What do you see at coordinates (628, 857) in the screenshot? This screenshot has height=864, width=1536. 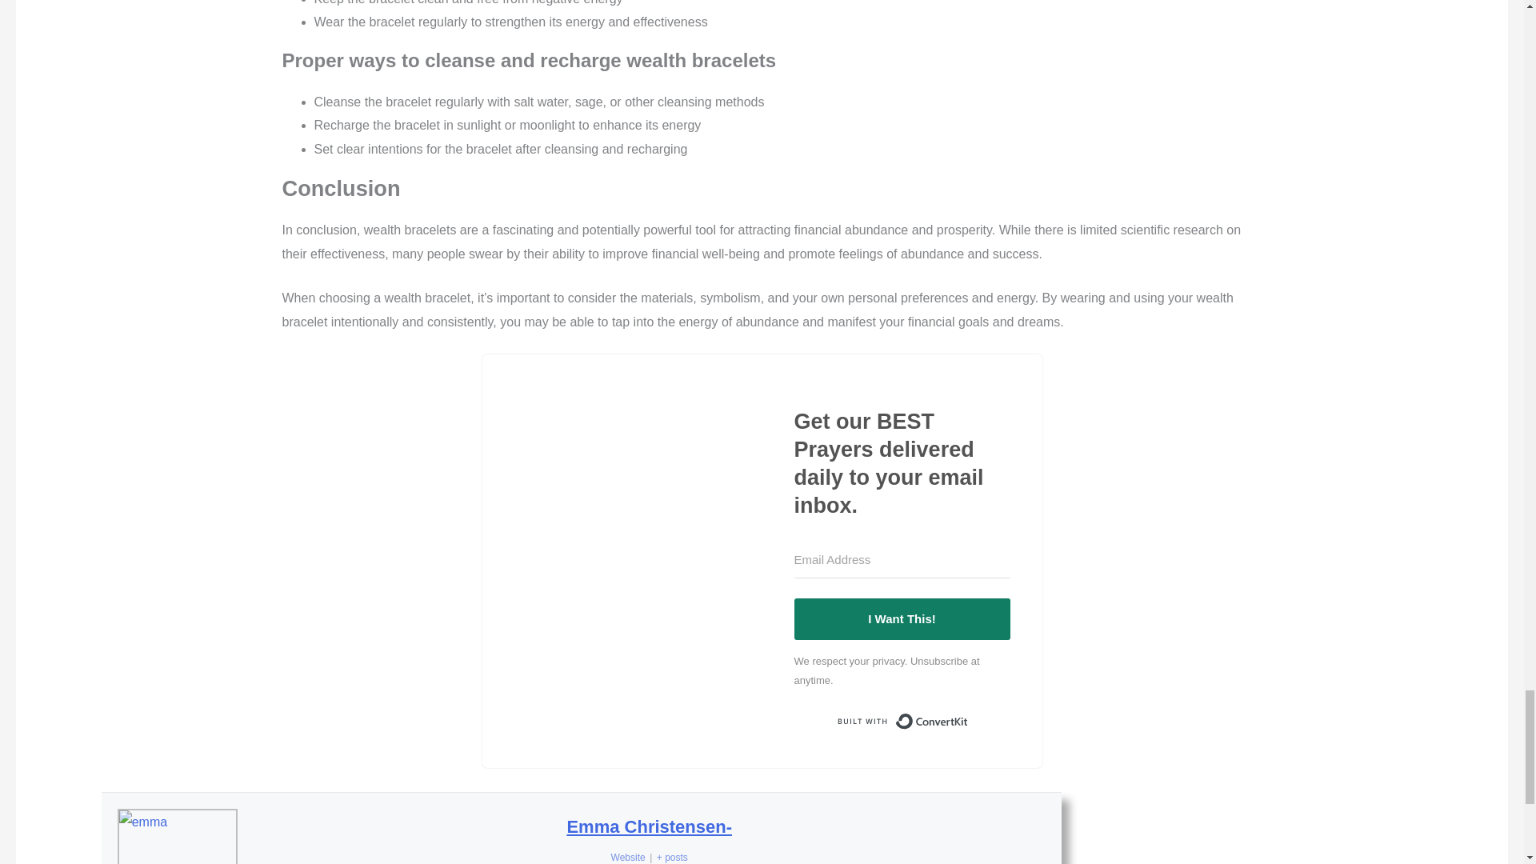 I see `Website` at bounding box center [628, 857].